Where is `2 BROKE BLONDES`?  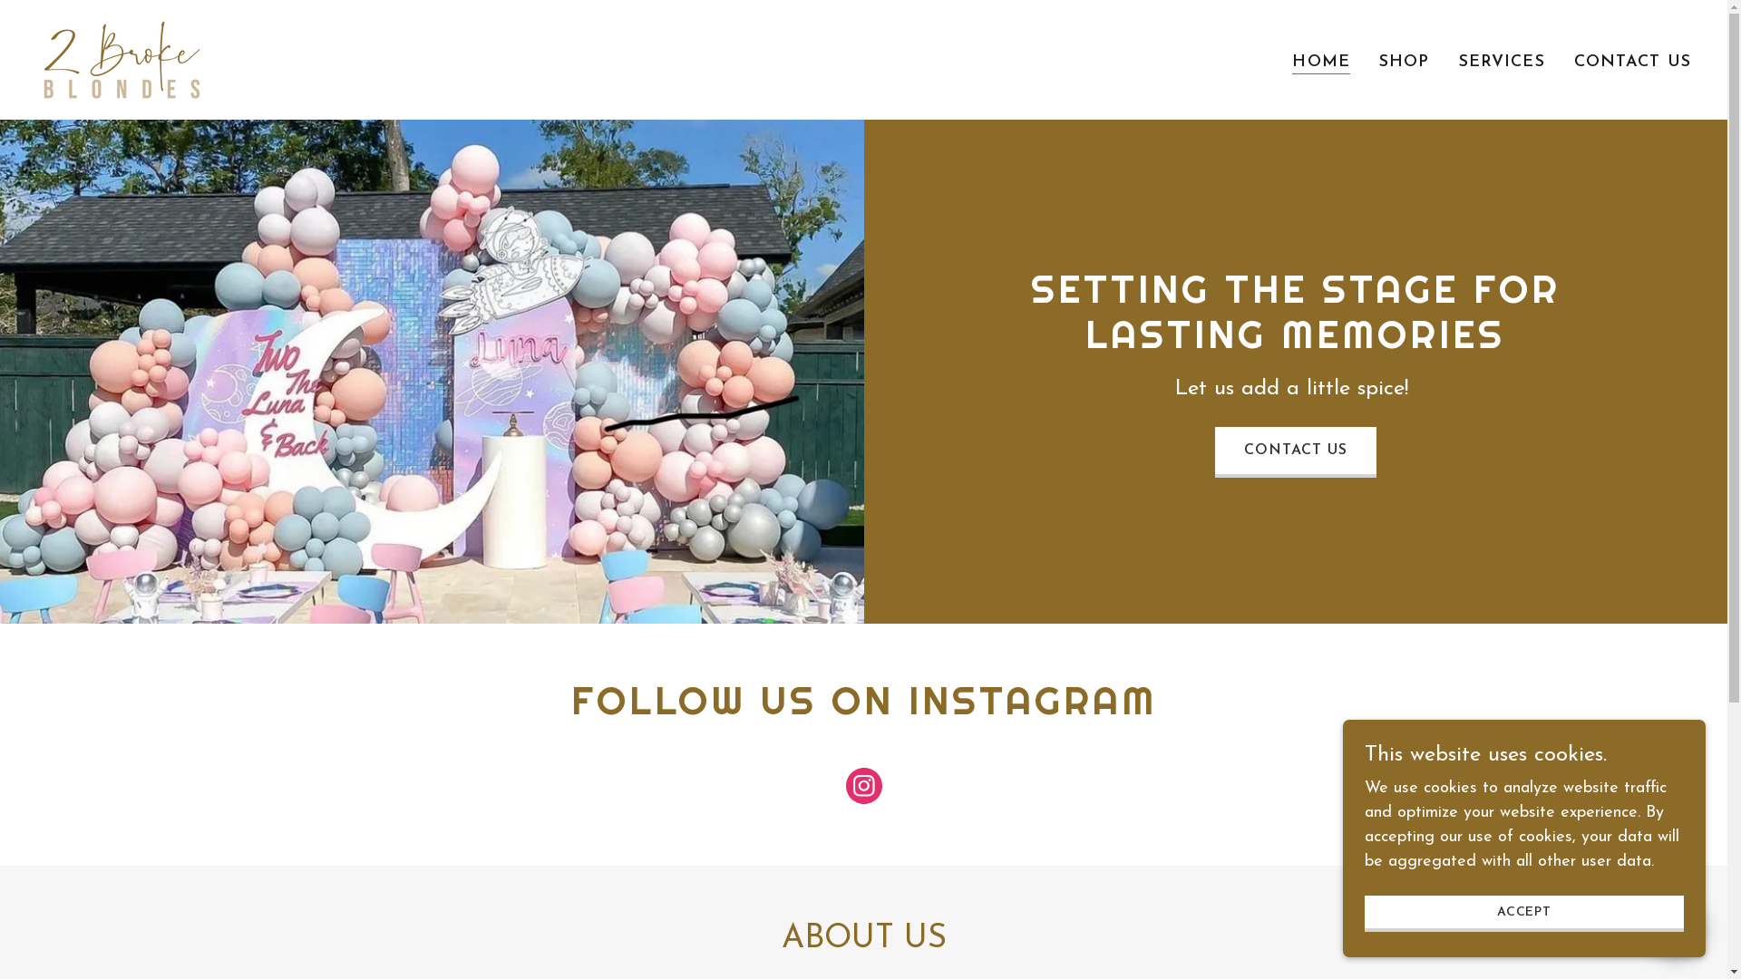
2 BROKE BLONDES is located at coordinates (122, 58).